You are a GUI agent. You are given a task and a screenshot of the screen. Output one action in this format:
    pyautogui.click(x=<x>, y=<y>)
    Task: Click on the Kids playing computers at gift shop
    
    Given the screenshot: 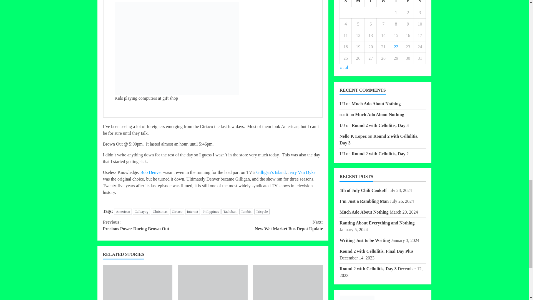 What is the action you would take?
    pyautogui.click(x=177, y=48)
    